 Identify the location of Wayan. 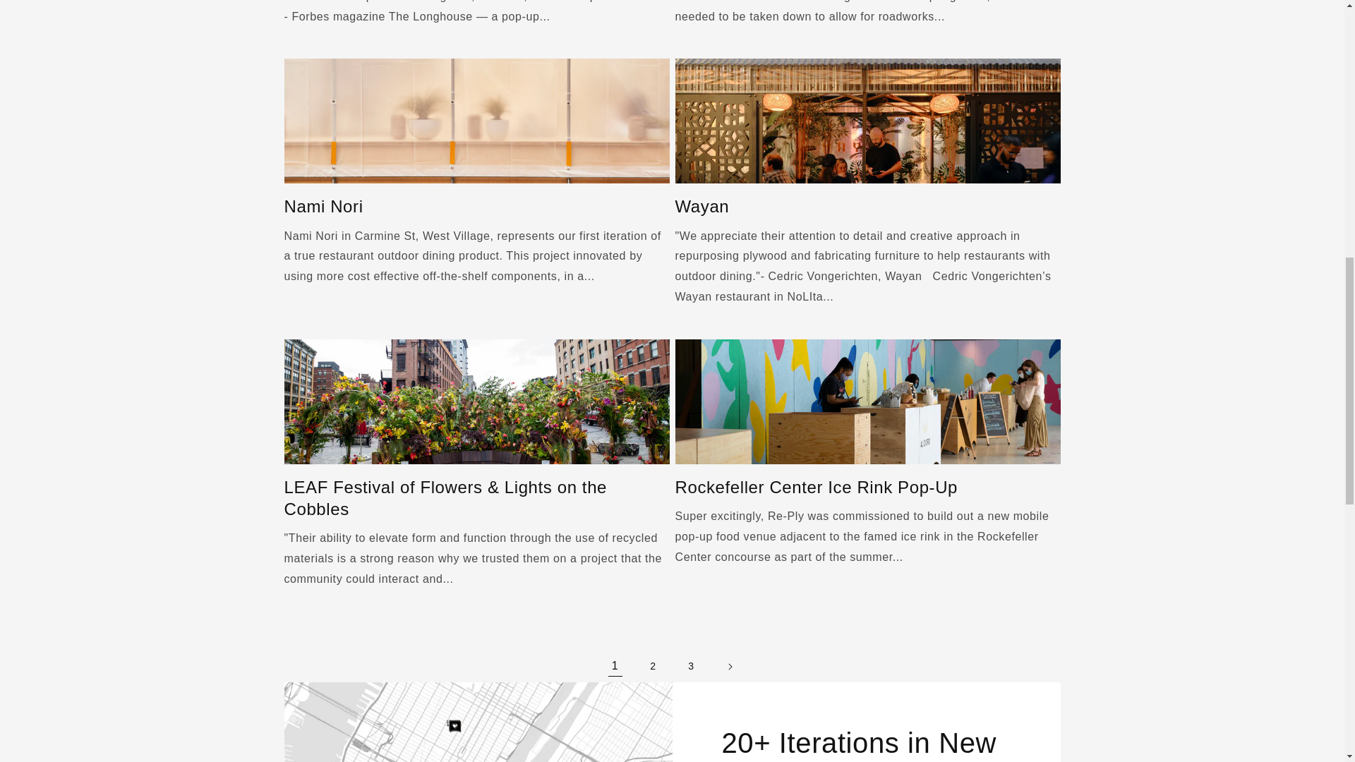
(867, 206).